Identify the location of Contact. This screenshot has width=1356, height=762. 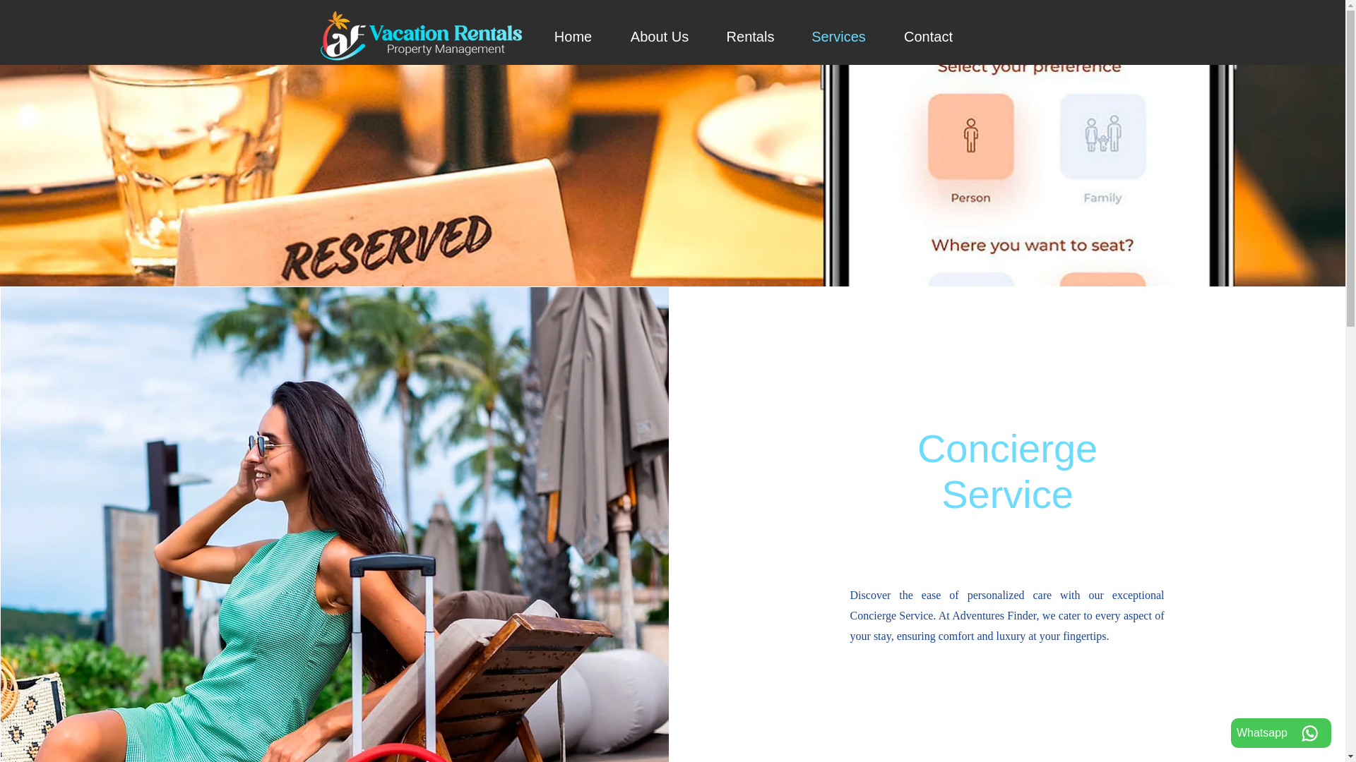
(928, 37).